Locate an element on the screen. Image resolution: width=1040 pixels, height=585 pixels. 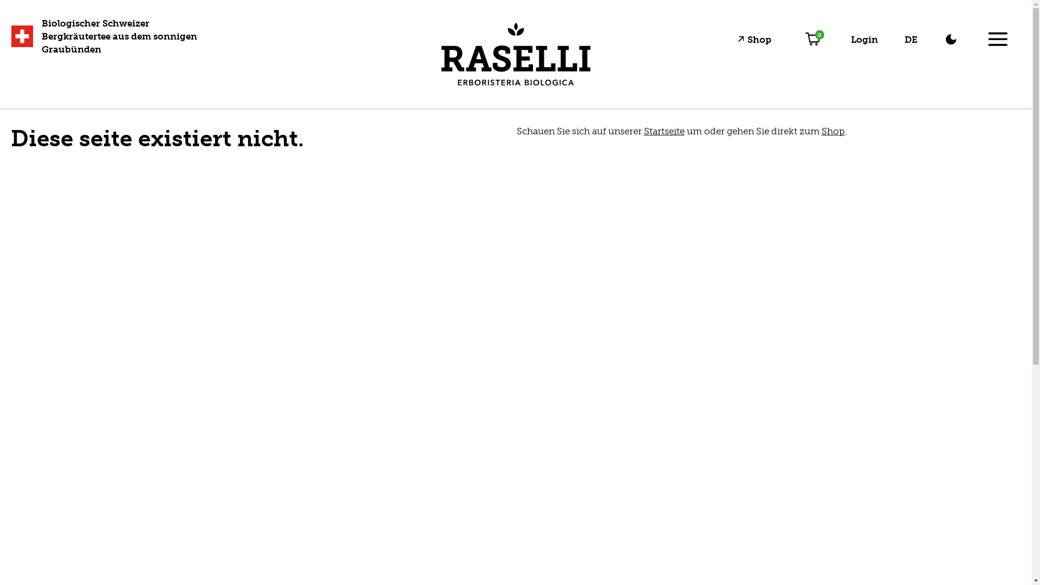
SPRACHE WECHSELN (AKTUELL DE)
DE is located at coordinates (911, 40).